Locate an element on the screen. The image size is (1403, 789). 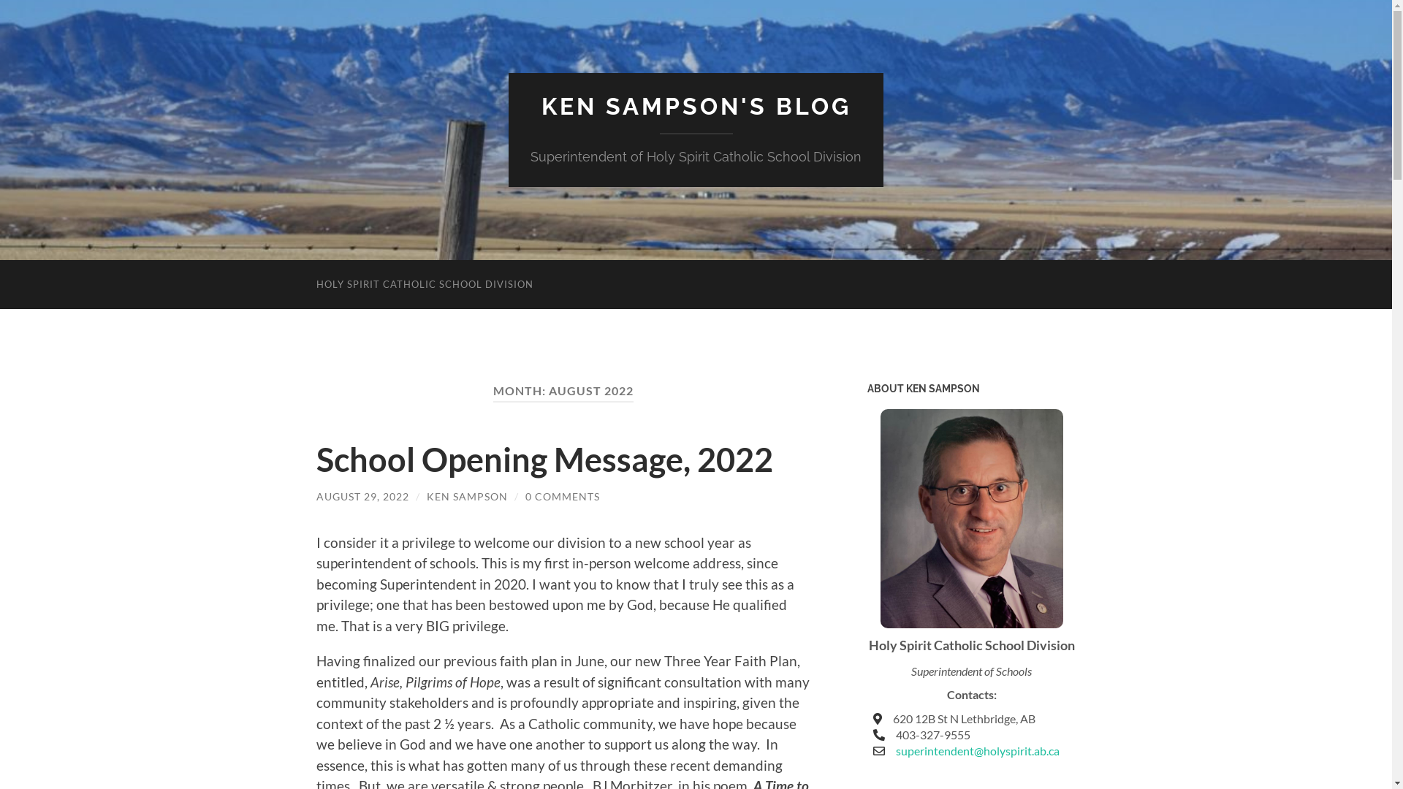
0 COMMENTS is located at coordinates (562, 497).